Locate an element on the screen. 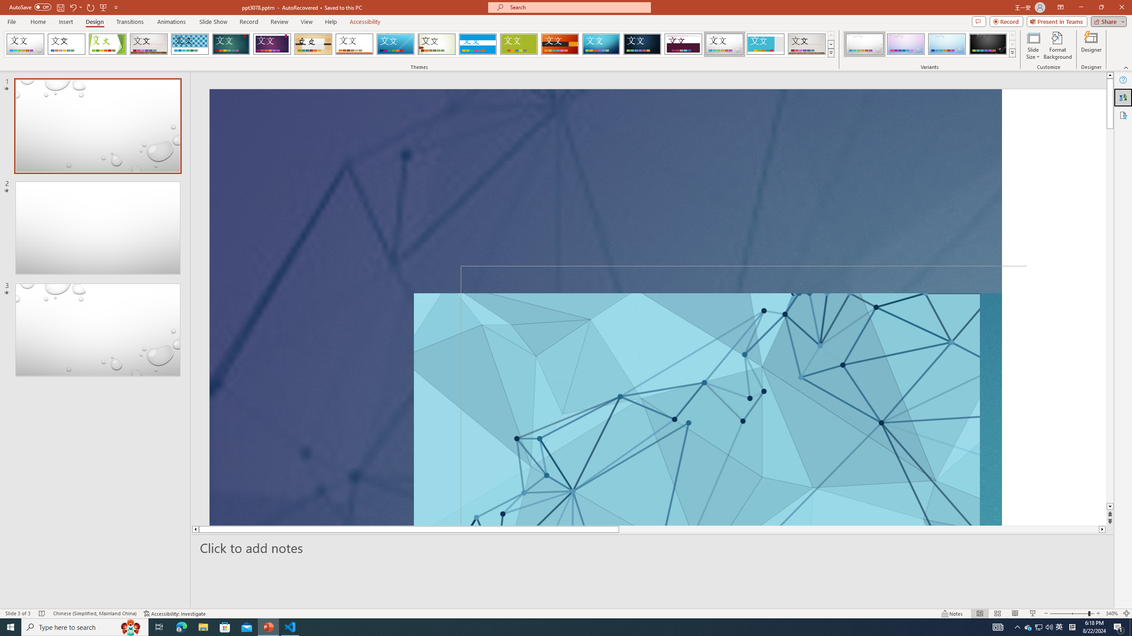 Image resolution: width=1132 pixels, height=636 pixels. Dividend is located at coordinates (684, 44).